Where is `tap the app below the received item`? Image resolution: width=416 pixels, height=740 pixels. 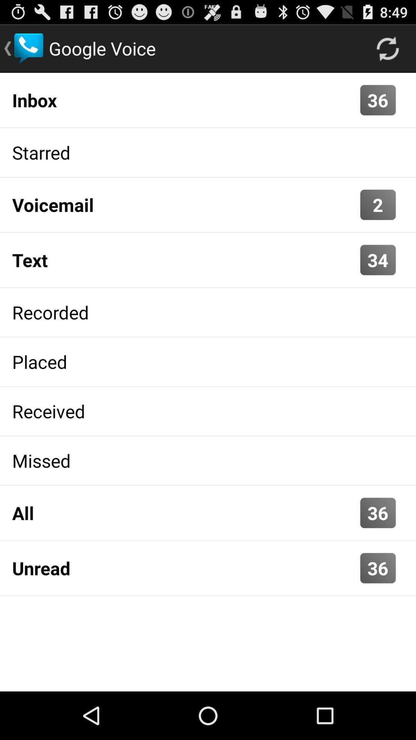
tap the app below the received item is located at coordinates (208, 461).